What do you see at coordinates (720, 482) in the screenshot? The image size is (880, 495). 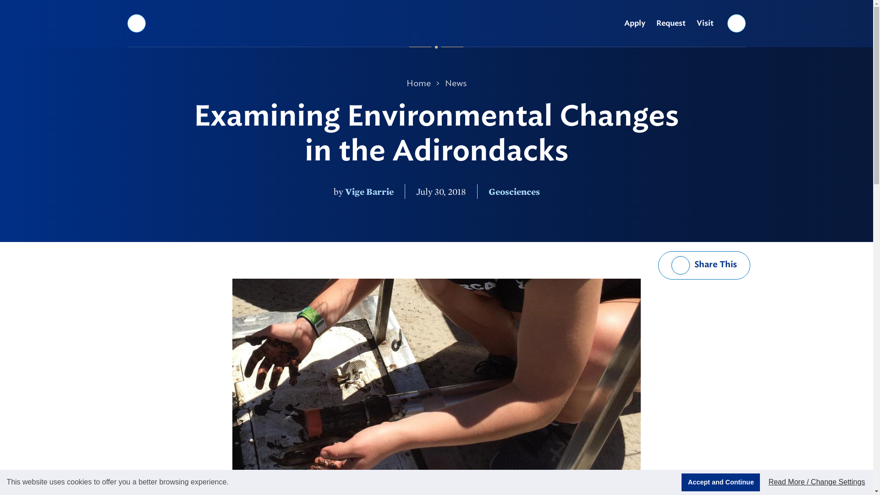 I see `Accept and Continue` at bounding box center [720, 482].